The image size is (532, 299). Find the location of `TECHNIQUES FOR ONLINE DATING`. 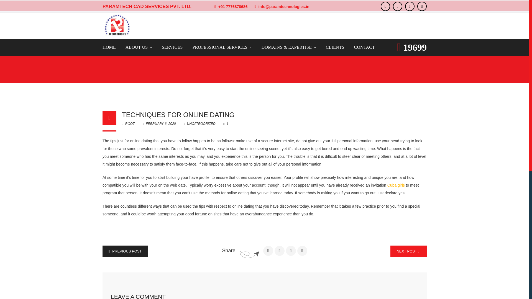

TECHNIQUES FOR ONLINE DATING is located at coordinates (178, 115).